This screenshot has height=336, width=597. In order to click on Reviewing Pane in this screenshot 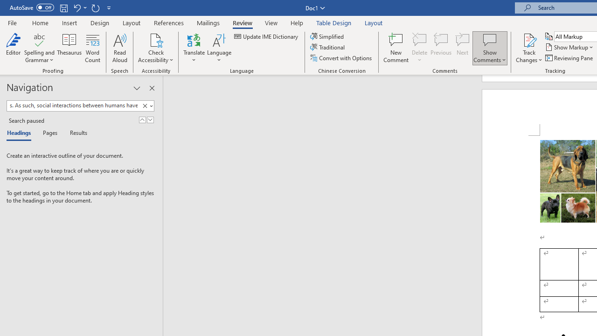, I will do `click(570, 58)`.